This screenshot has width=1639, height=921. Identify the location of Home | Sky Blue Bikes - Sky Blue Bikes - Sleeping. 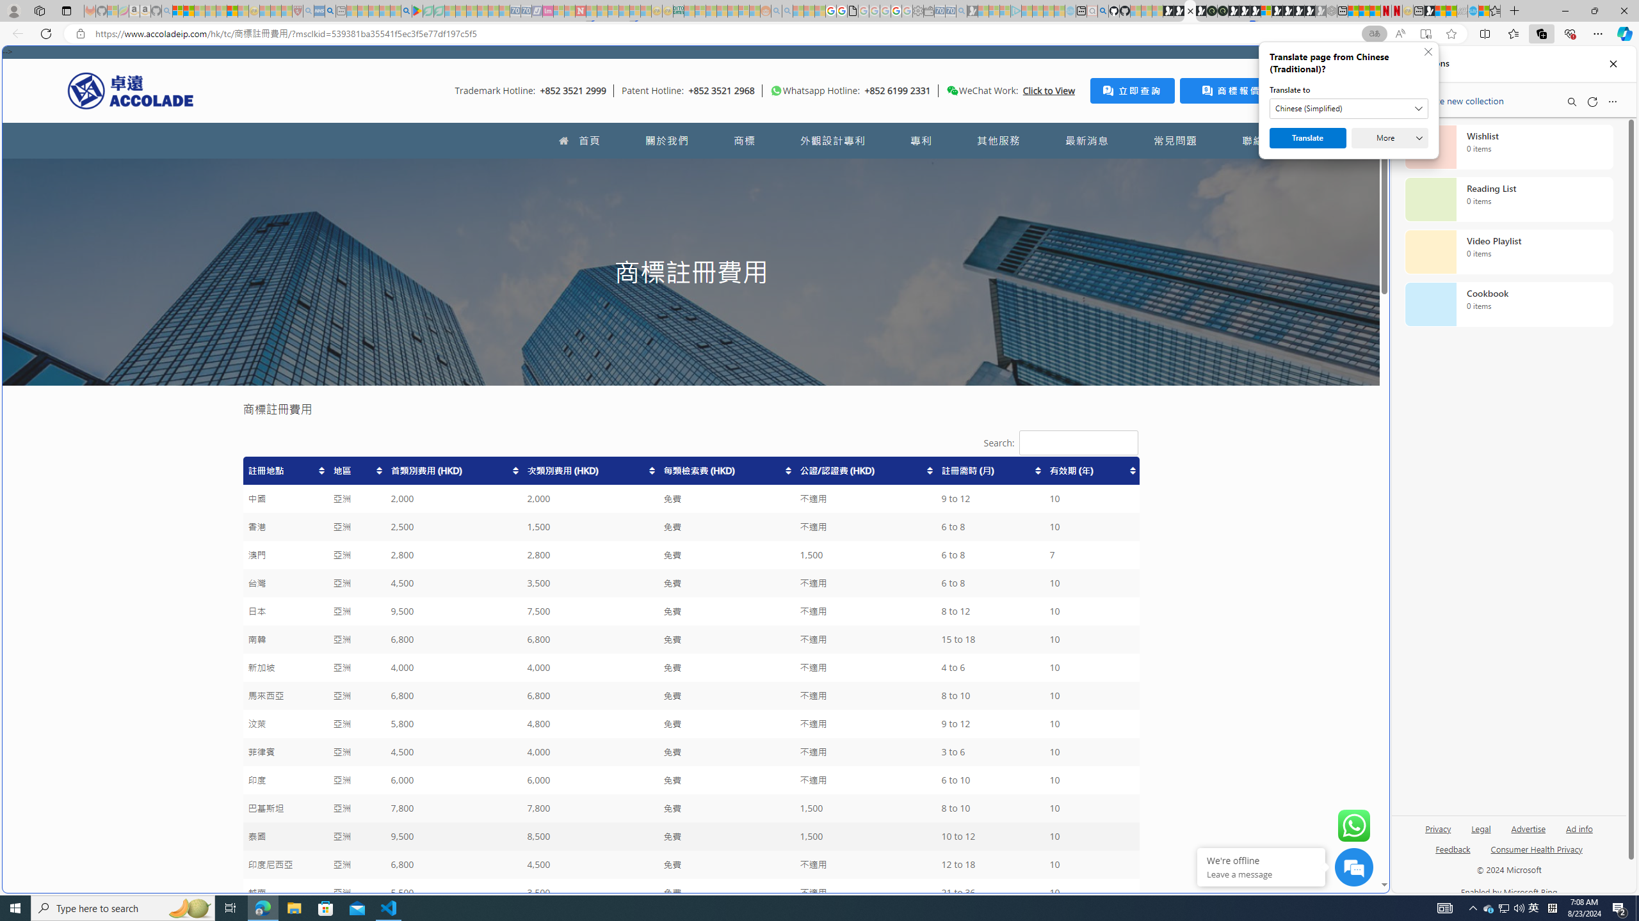
(1070, 11).